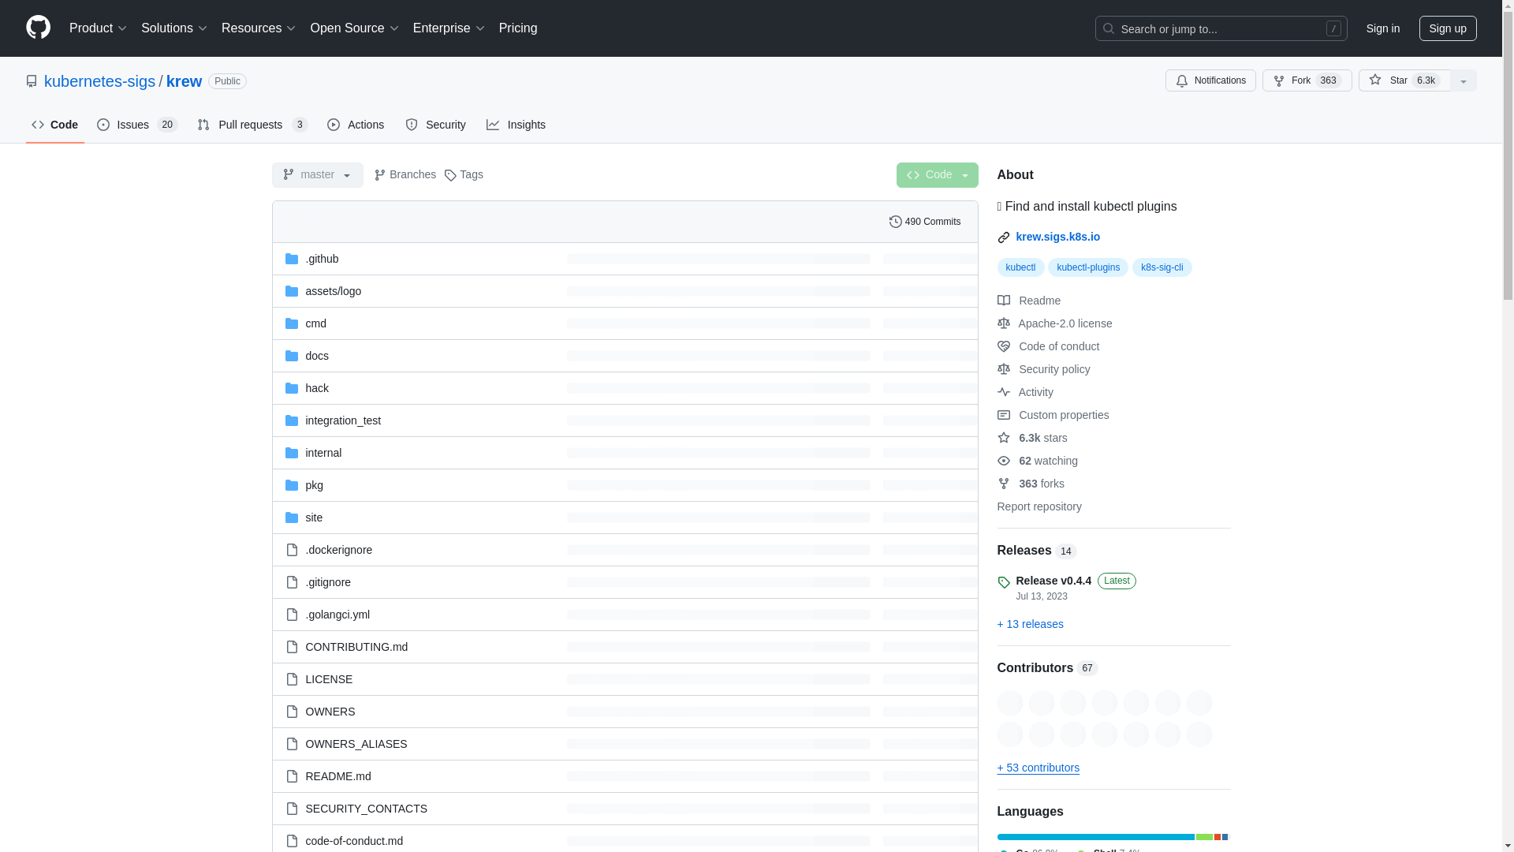 Image resolution: width=1514 pixels, height=852 pixels. Describe the element at coordinates (99, 28) in the screenshot. I see `Product` at that location.